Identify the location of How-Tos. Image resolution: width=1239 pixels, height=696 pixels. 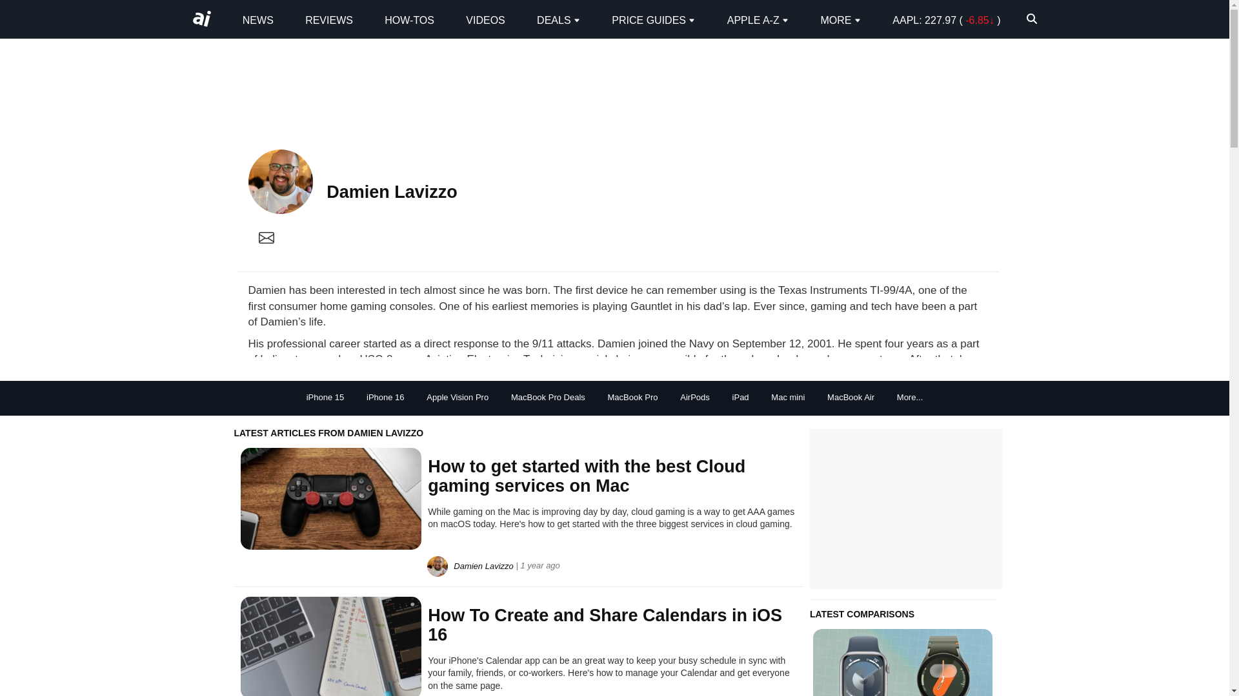
(409, 19).